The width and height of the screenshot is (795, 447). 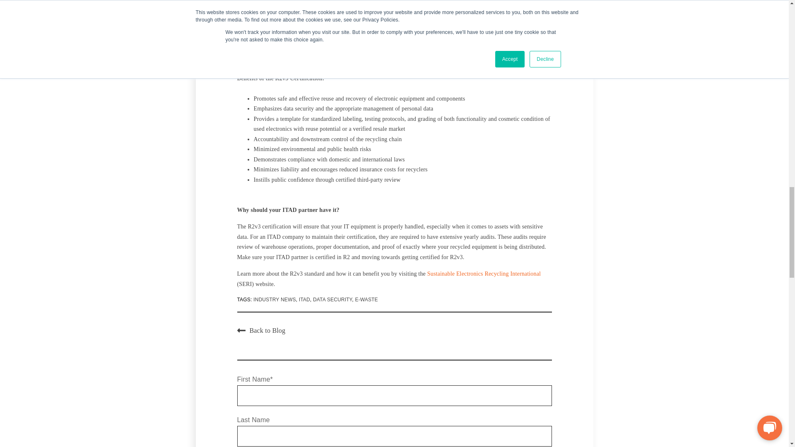 I want to click on Back to Blog, so click(x=261, y=330).